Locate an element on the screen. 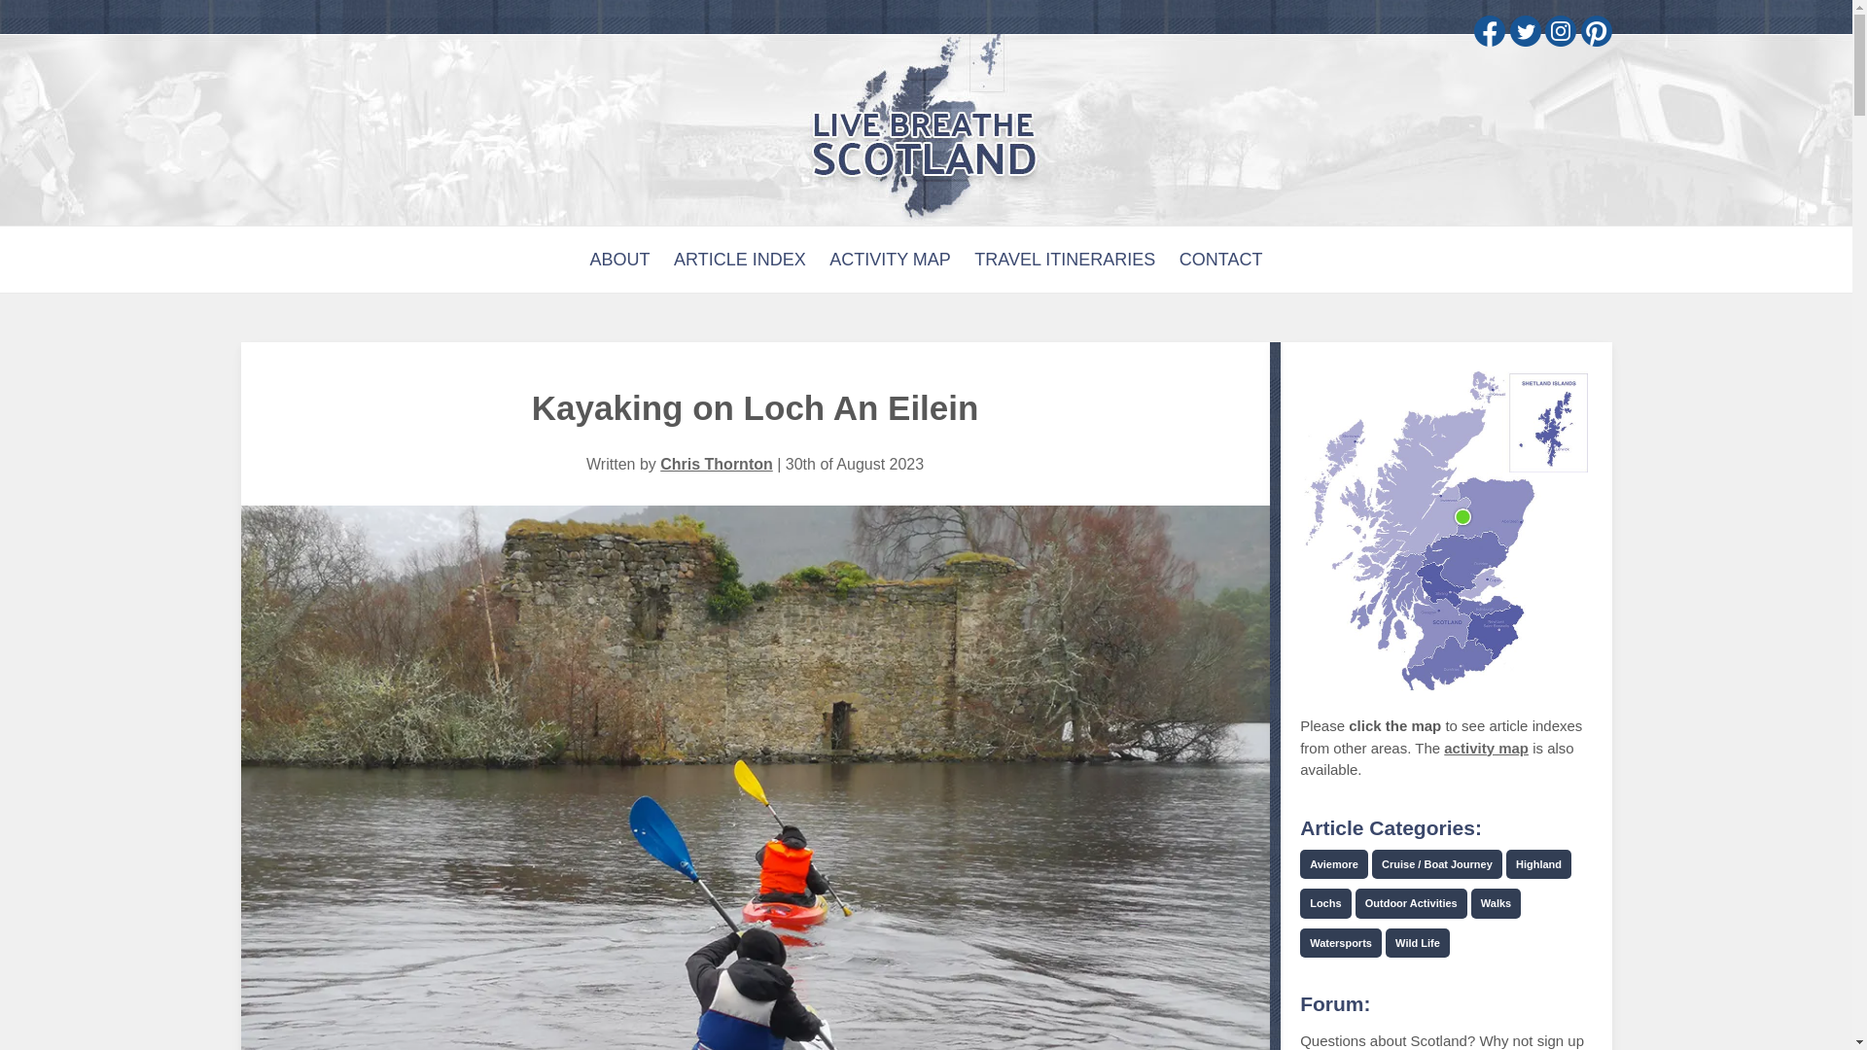 This screenshot has height=1050, width=1867. CONTACT is located at coordinates (1221, 259).